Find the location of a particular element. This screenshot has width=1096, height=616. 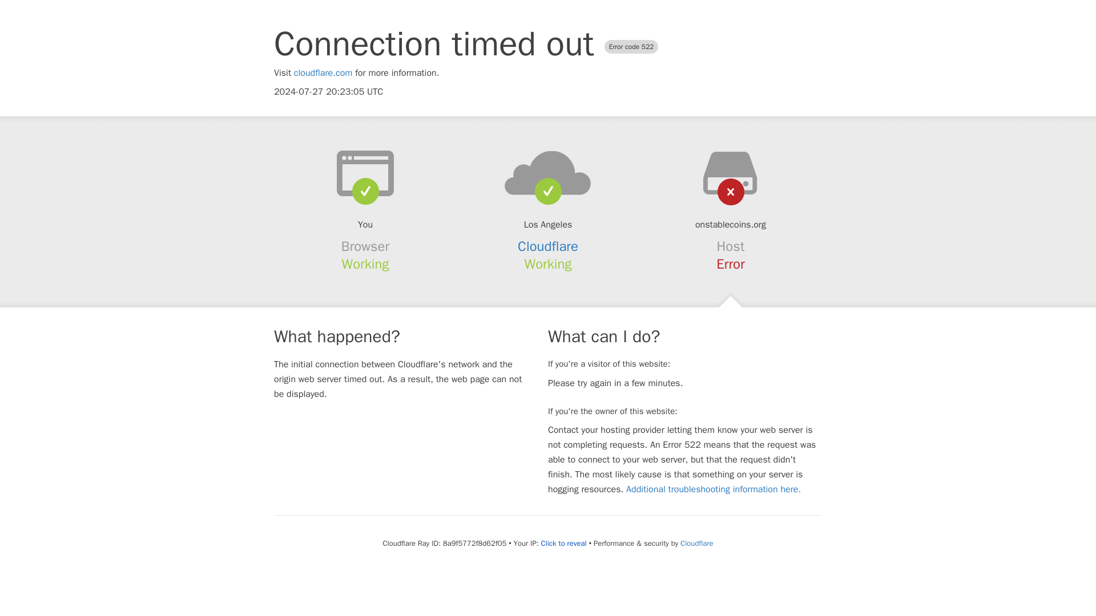

Additional troubleshooting information here. is located at coordinates (714, 489).